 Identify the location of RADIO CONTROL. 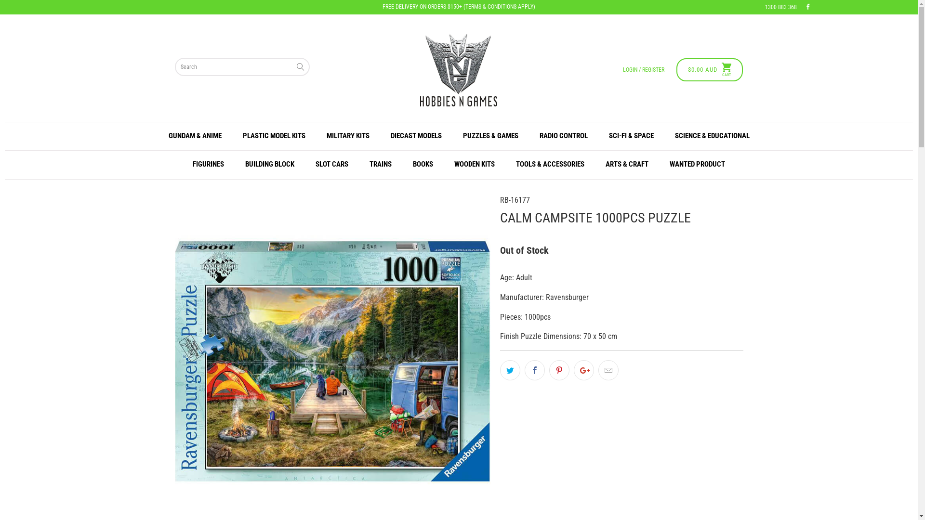
(564, 137).